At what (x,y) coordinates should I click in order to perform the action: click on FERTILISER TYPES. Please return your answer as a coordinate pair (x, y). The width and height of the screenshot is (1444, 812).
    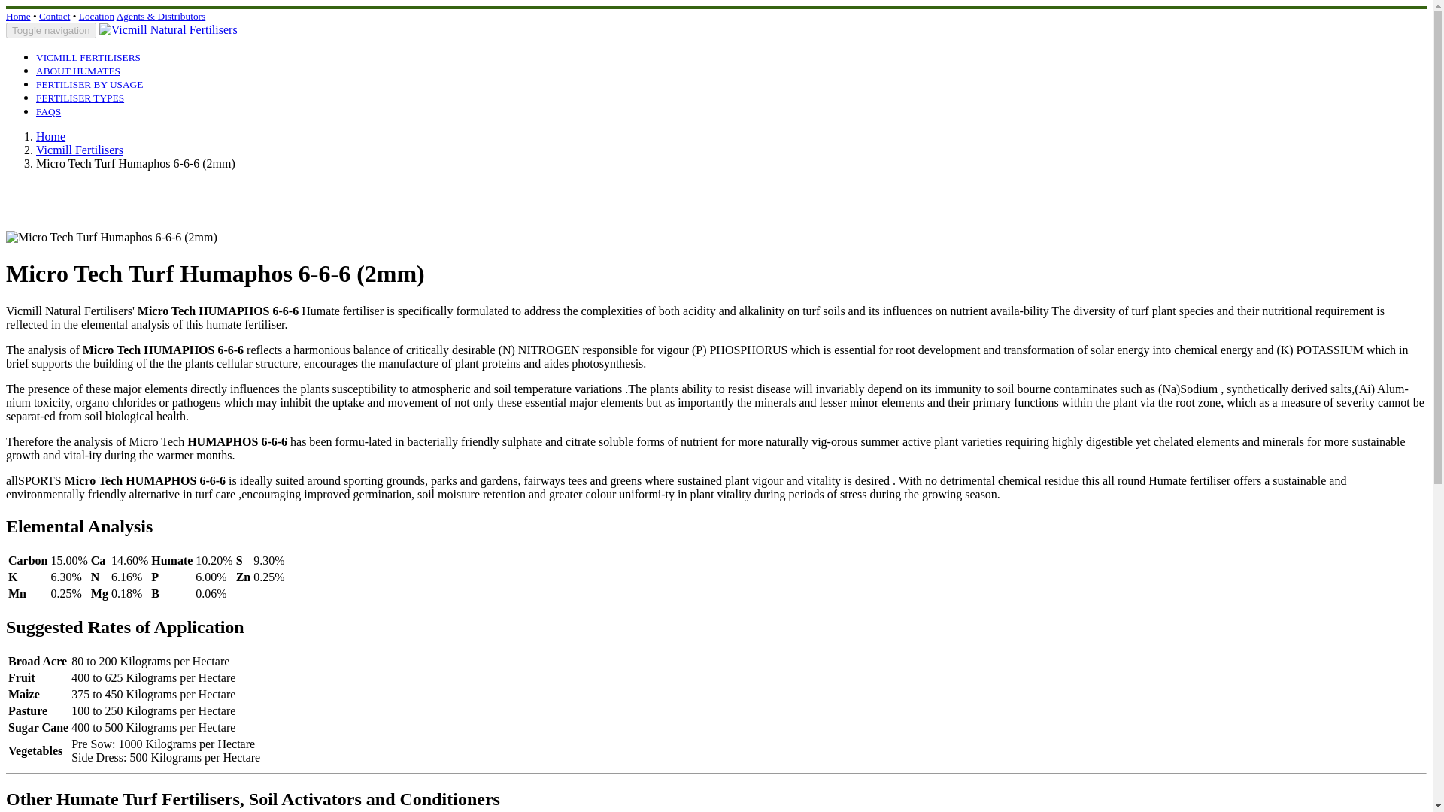
    Looking at the image, I should click on (80, 97).